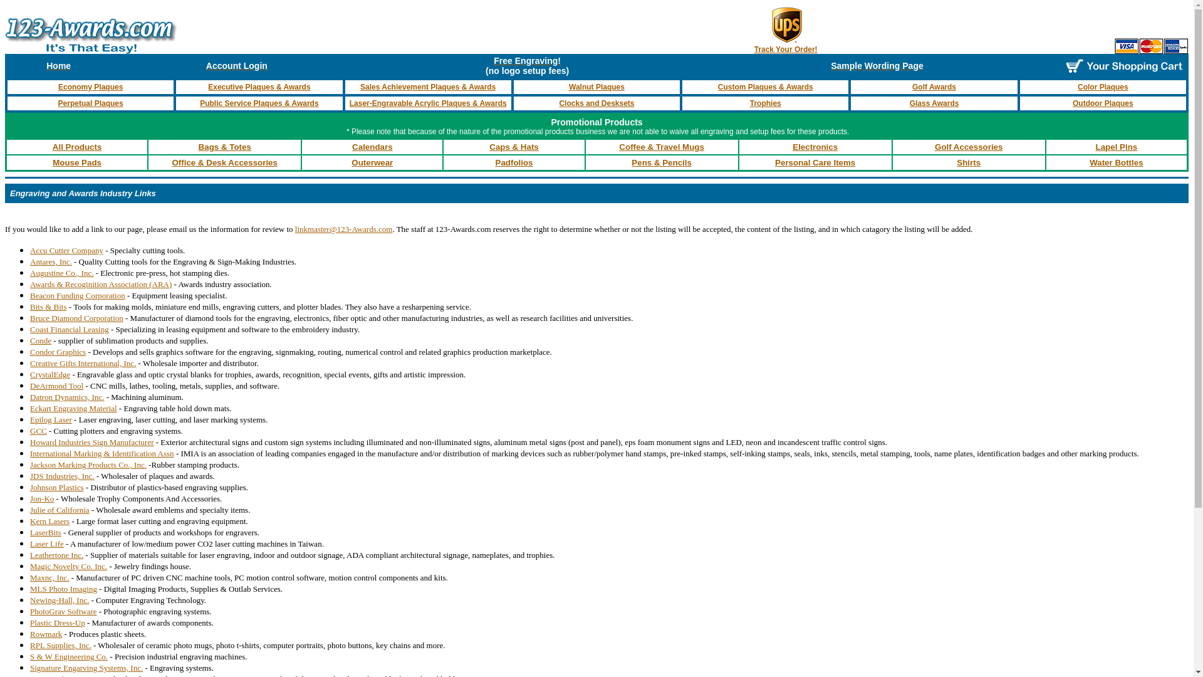 This screenshot has width=1203, height=677. Describe the element at coordinates (514, 147) in the screenshot. I see `Caps & Hats` at that location.